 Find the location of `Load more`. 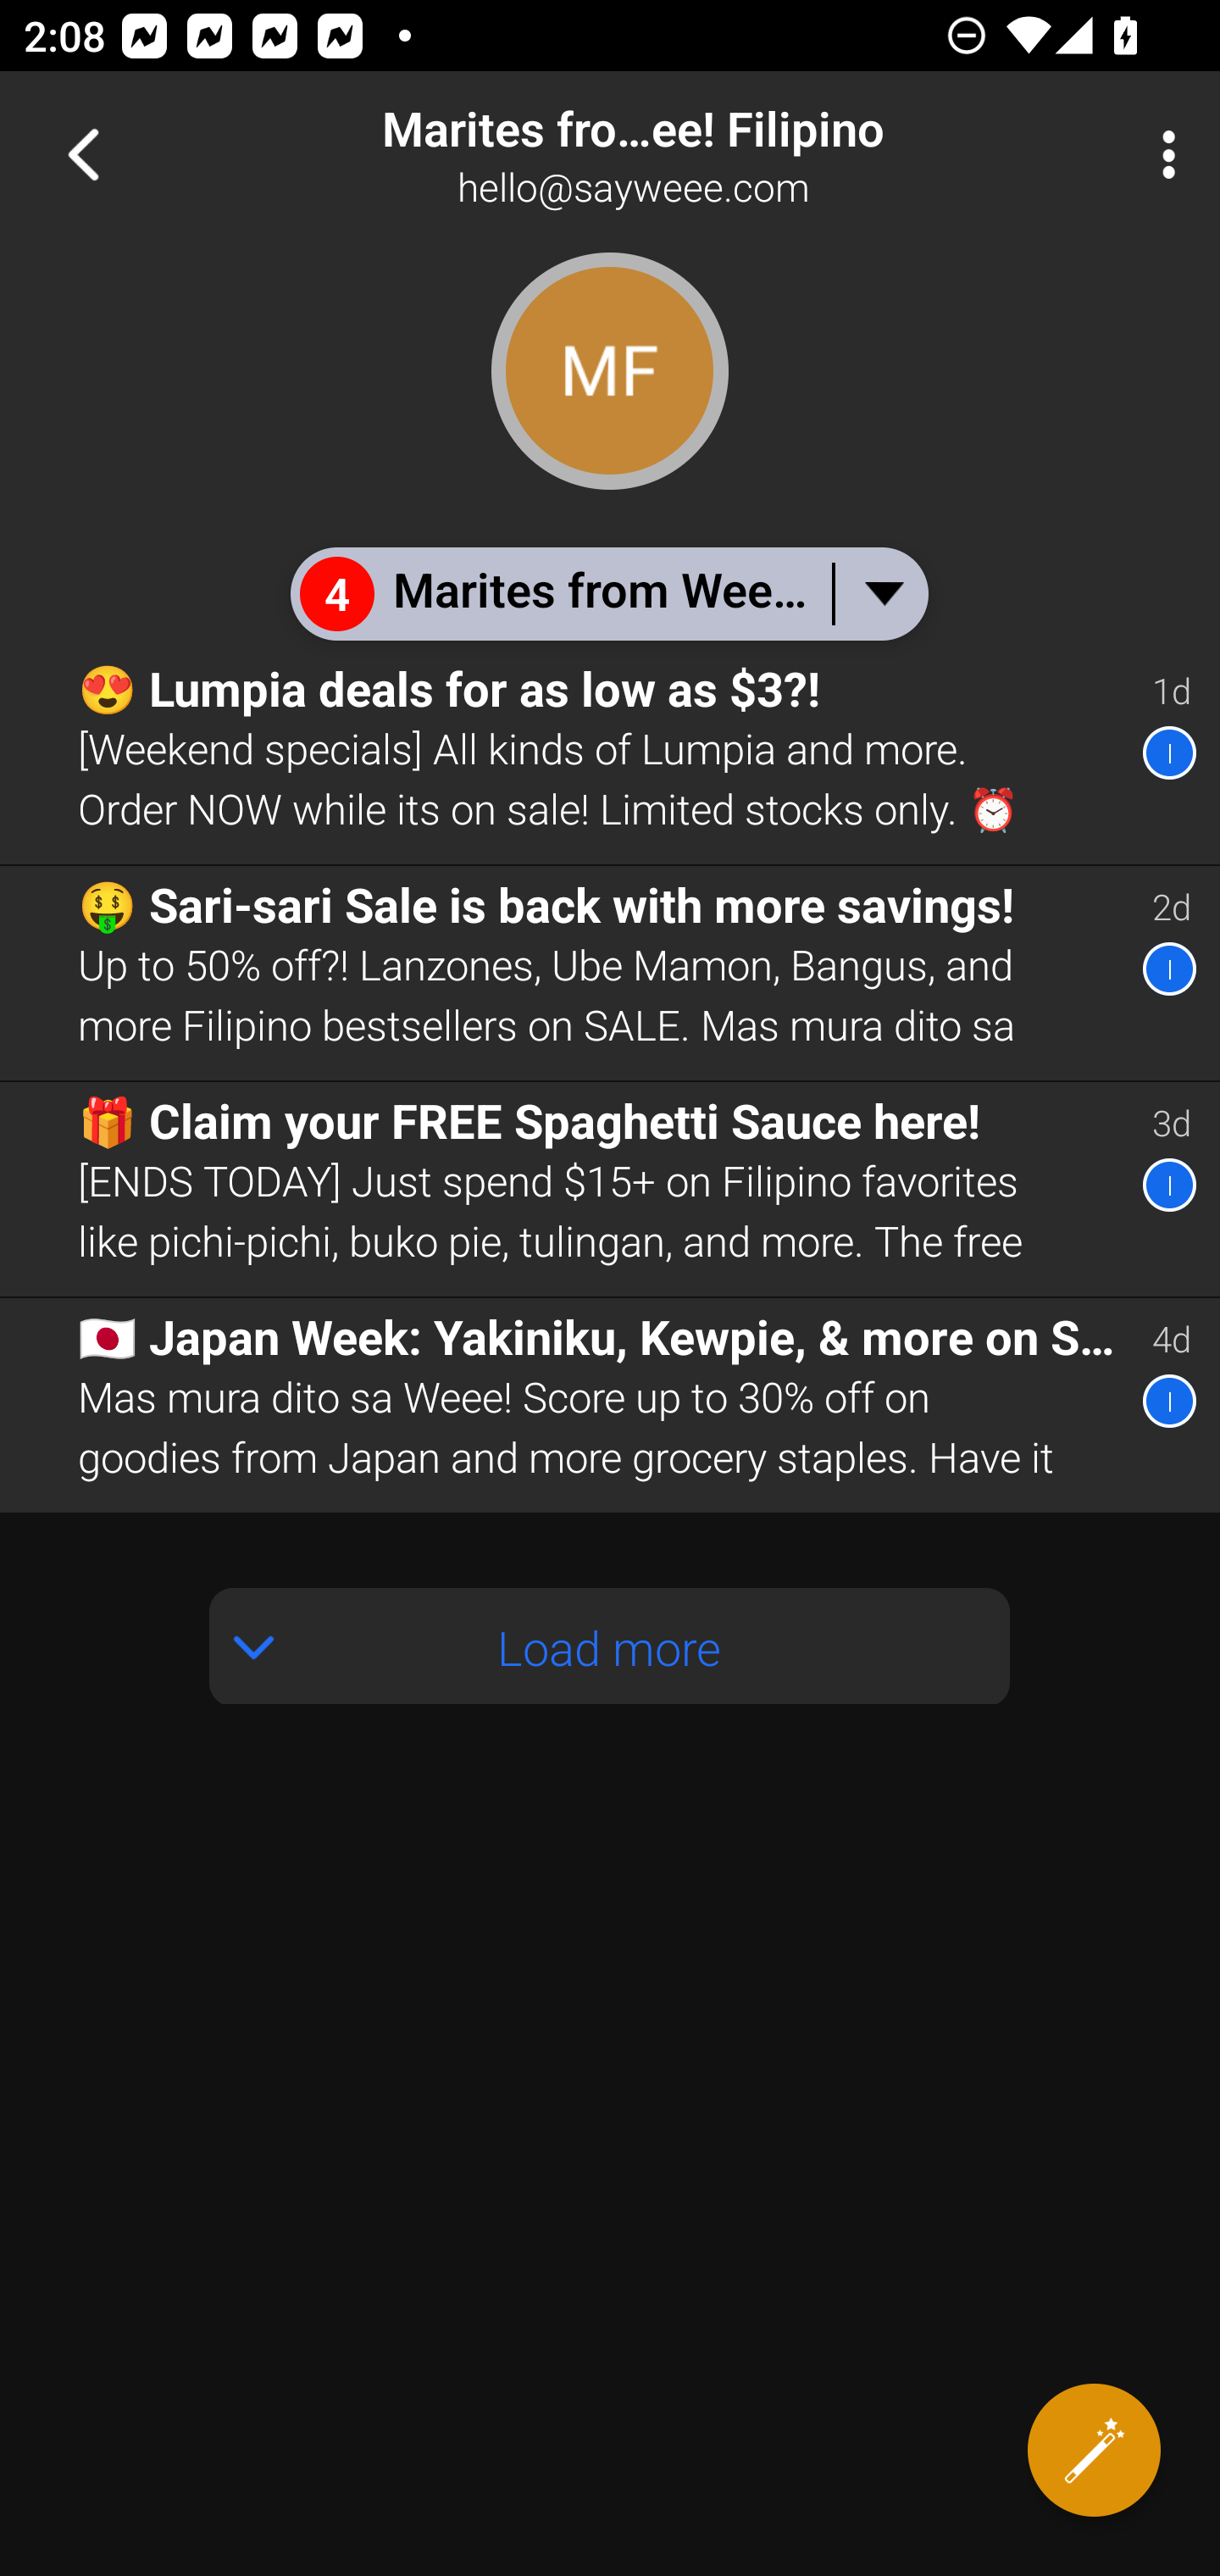

Load more is located at coordinates (610, 1646).